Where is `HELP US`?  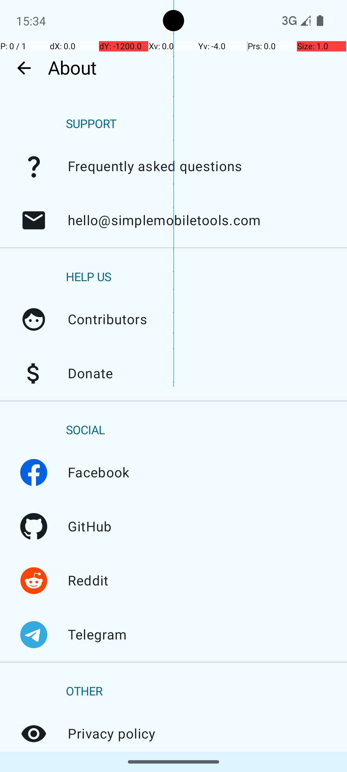 HELP US is located at coordinates (89, 277).